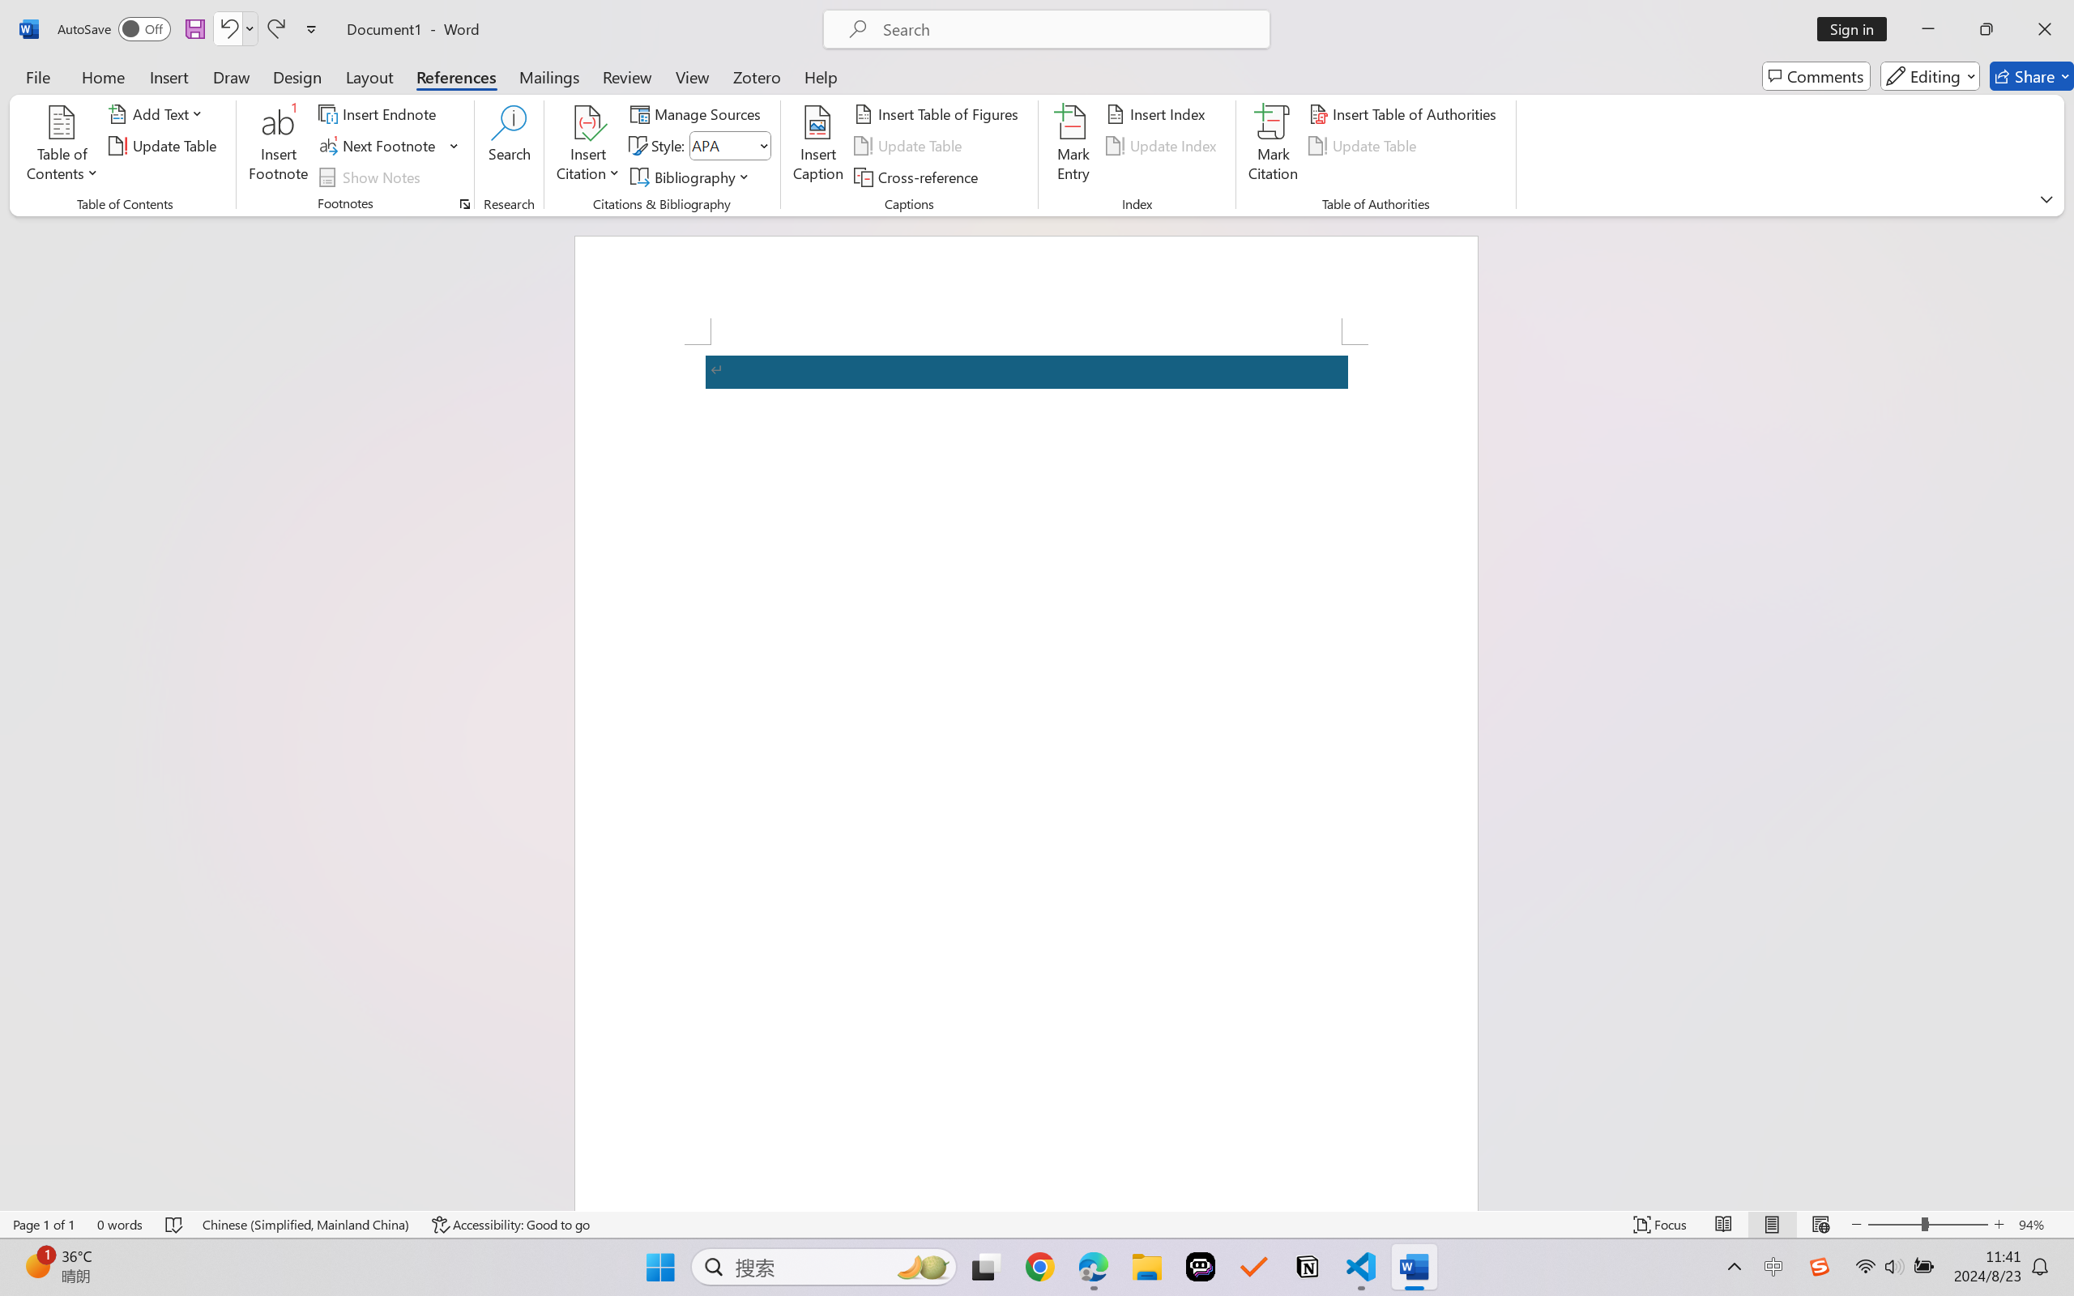 The height and width of the screenshot is (1296, 2074). Describe the element at coordinates (1930, 76) in the screenshot. I see `Editing` at that location.